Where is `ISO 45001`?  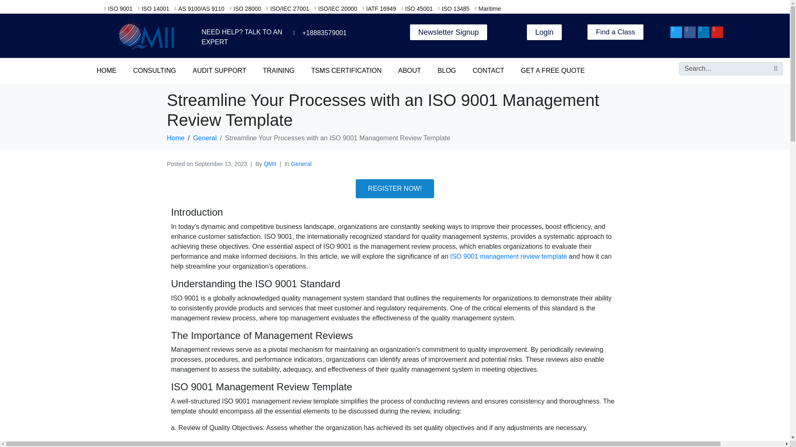
ISO 45001 is located at coordinates (417, 8).